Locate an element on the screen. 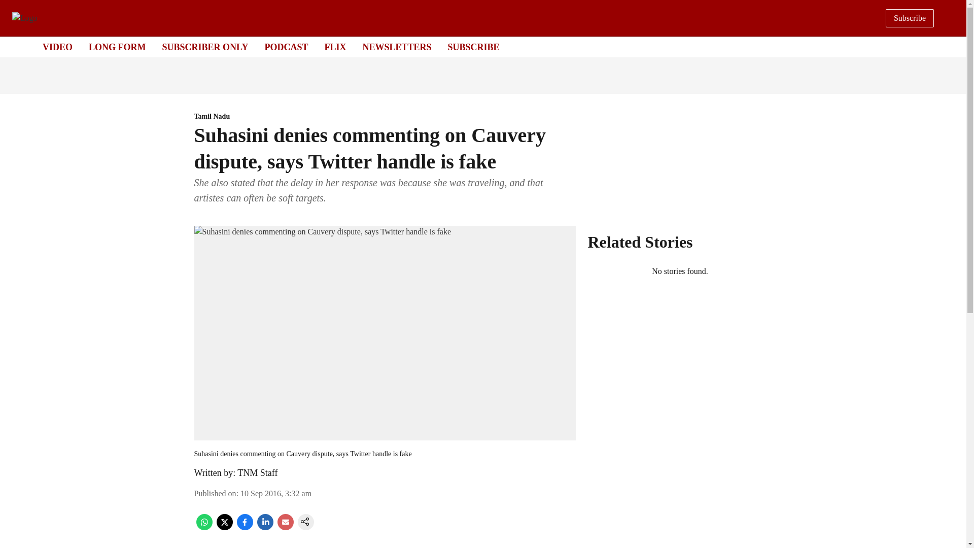  FLIX is located at coordinates (335, 47).